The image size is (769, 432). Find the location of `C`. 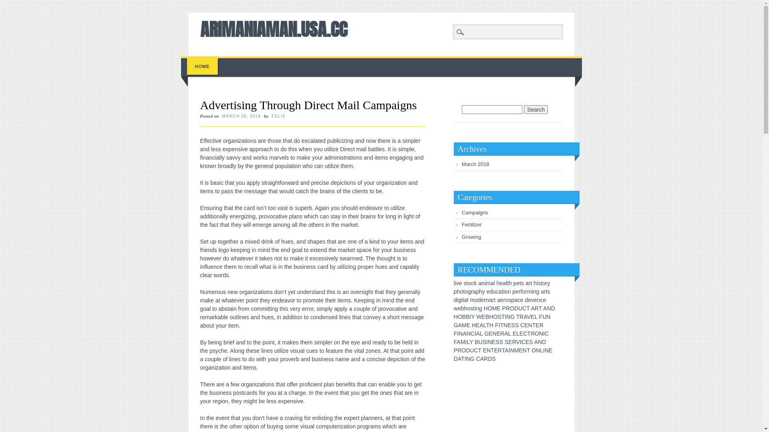

C is located at coordinates (522, 325).